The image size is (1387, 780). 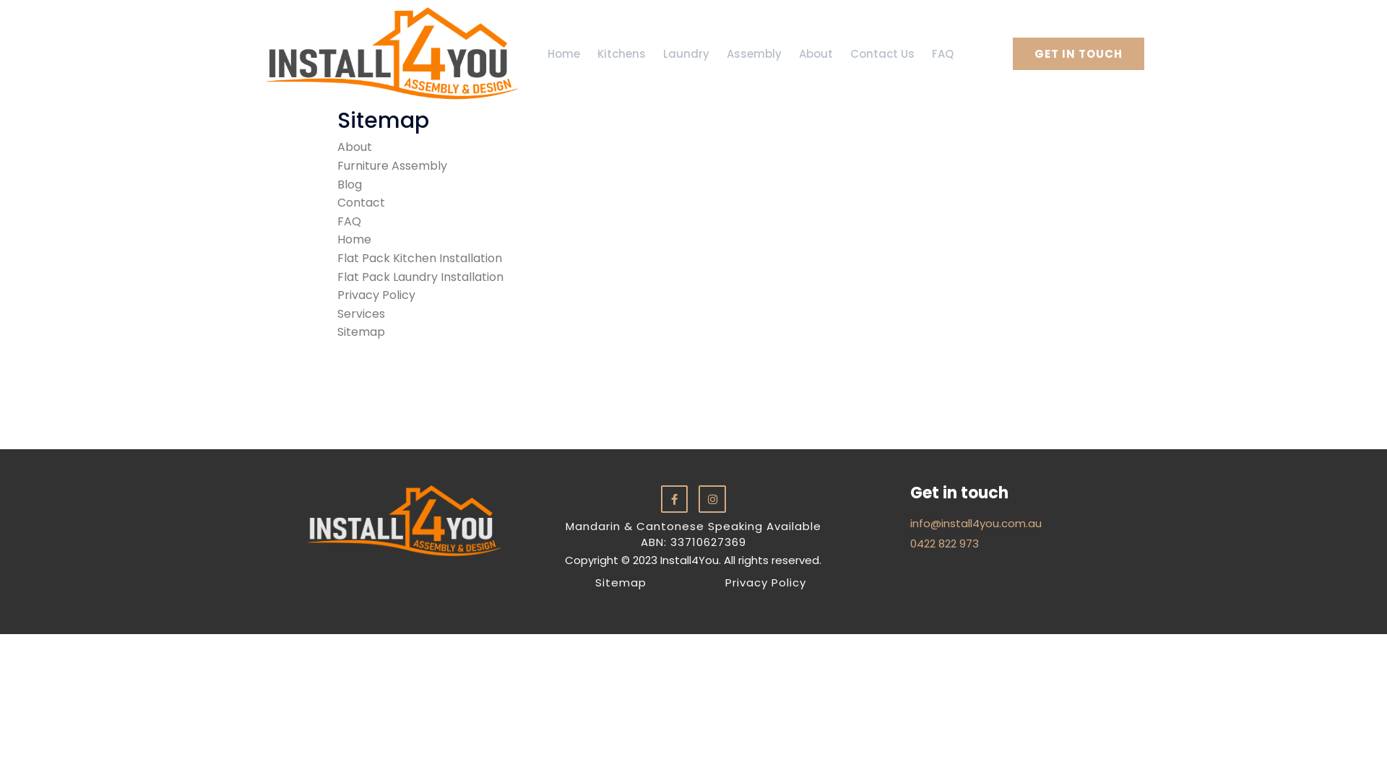 What do you see at coordinates (376, 295) in the screenshot?
I see `Privacy Policy` at bounding box center [376, 295].